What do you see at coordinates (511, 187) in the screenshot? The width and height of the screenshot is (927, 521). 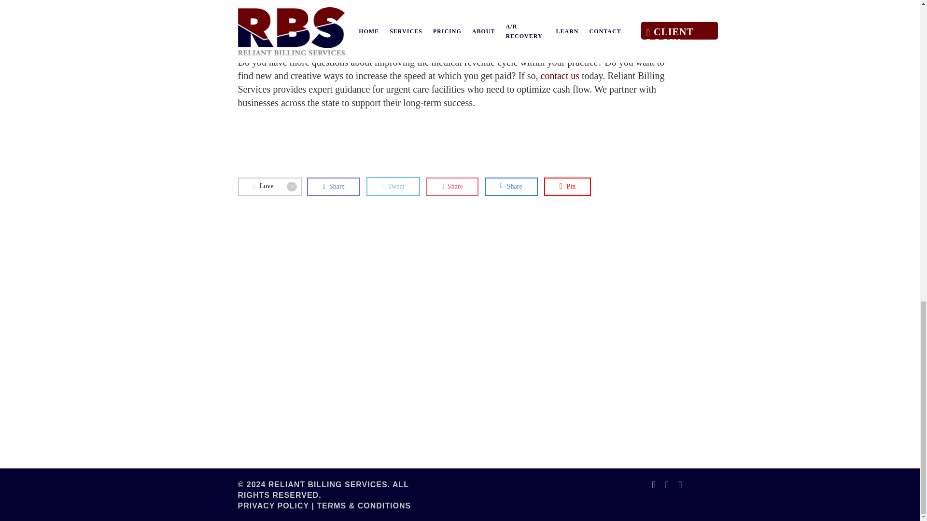 I see `PRIVACY POLICY` at bounding box center [511, 187].